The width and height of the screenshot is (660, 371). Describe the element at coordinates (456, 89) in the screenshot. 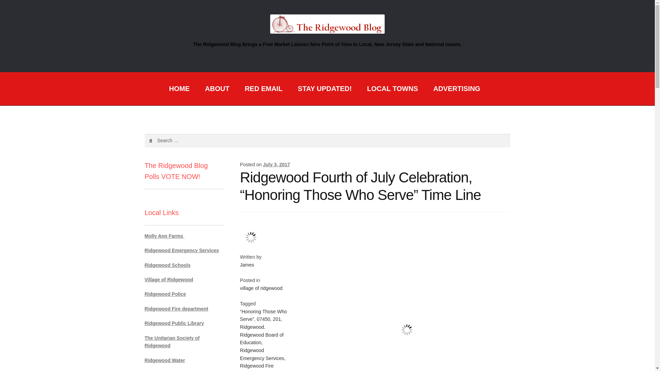

I see `ADVERTISING` at that location.